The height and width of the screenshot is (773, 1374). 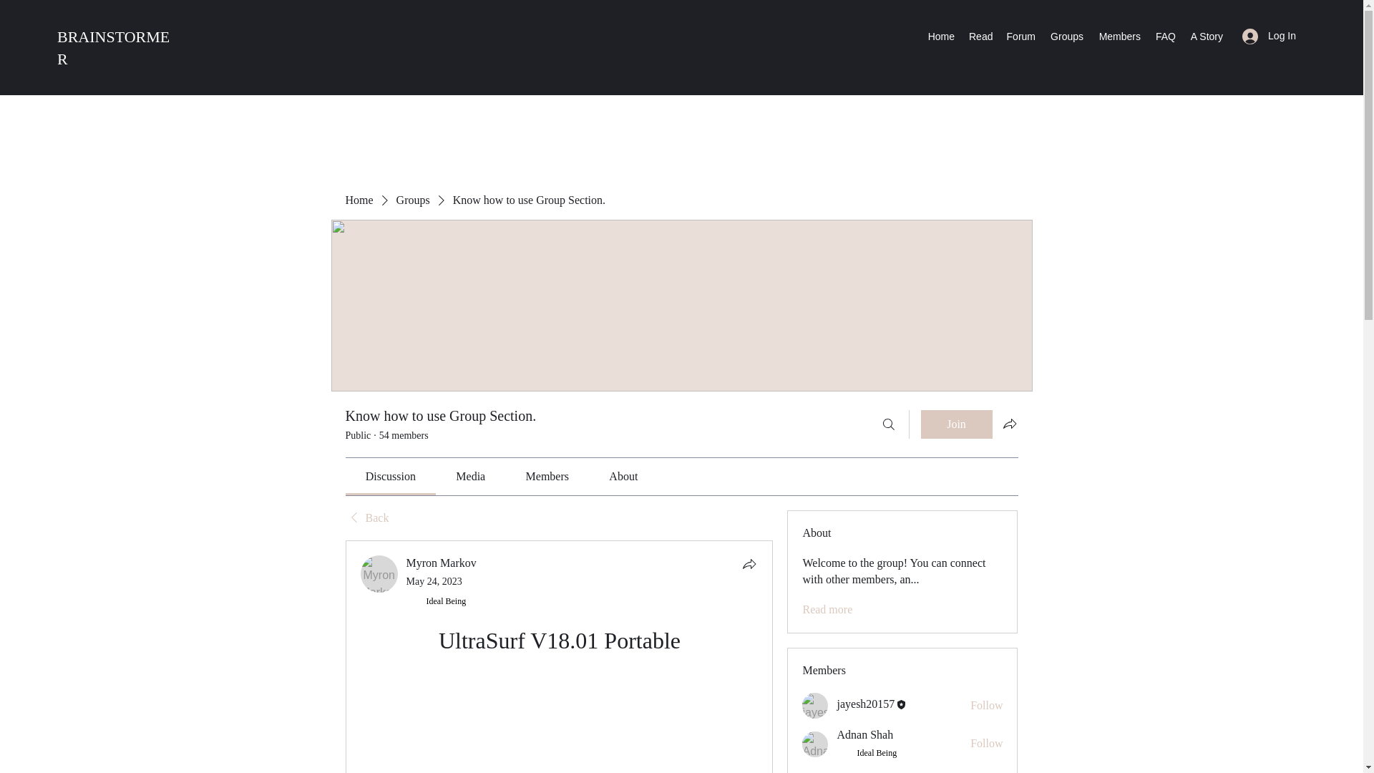 I want to click on Groups, so click(x=413, y=200).